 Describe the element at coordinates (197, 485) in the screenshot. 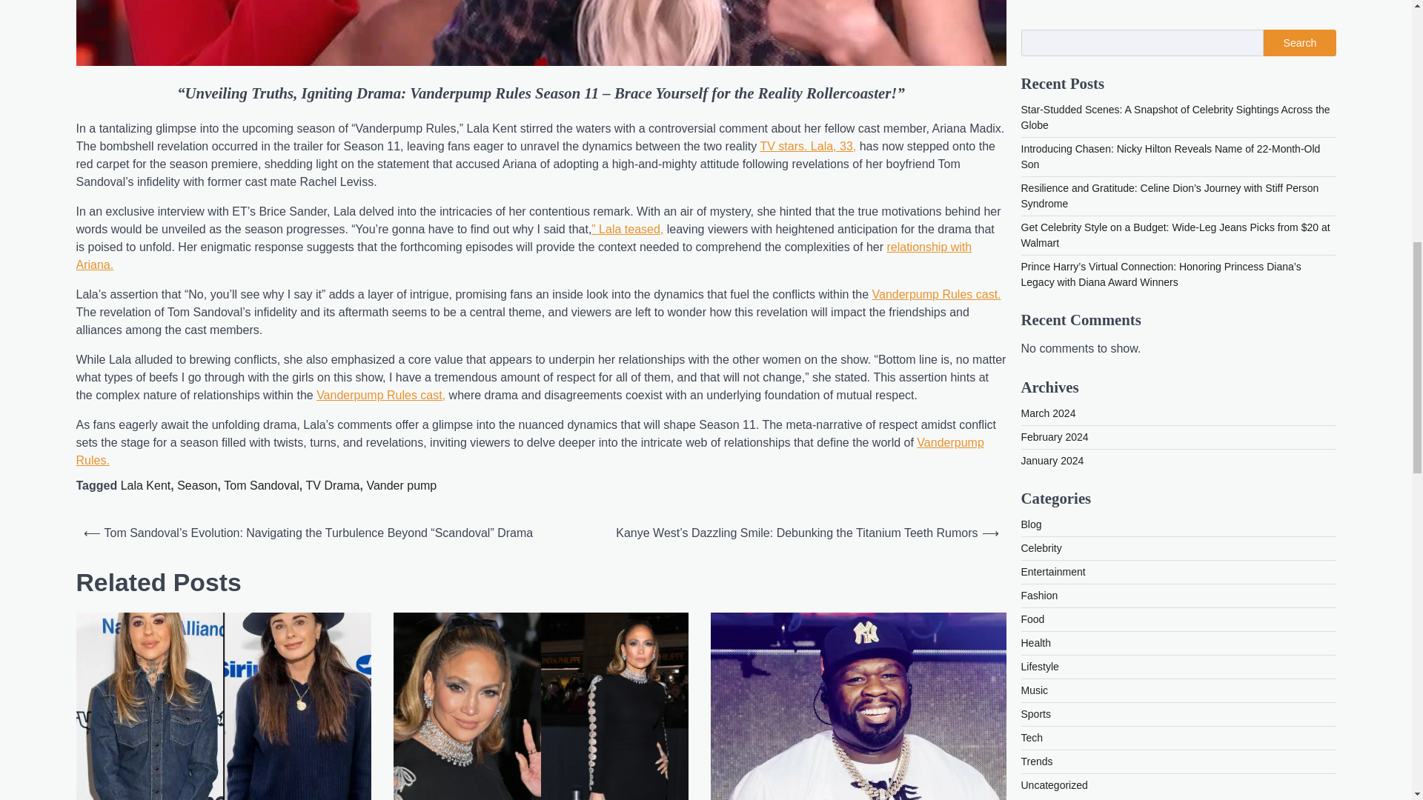

I see `Season` at that location.